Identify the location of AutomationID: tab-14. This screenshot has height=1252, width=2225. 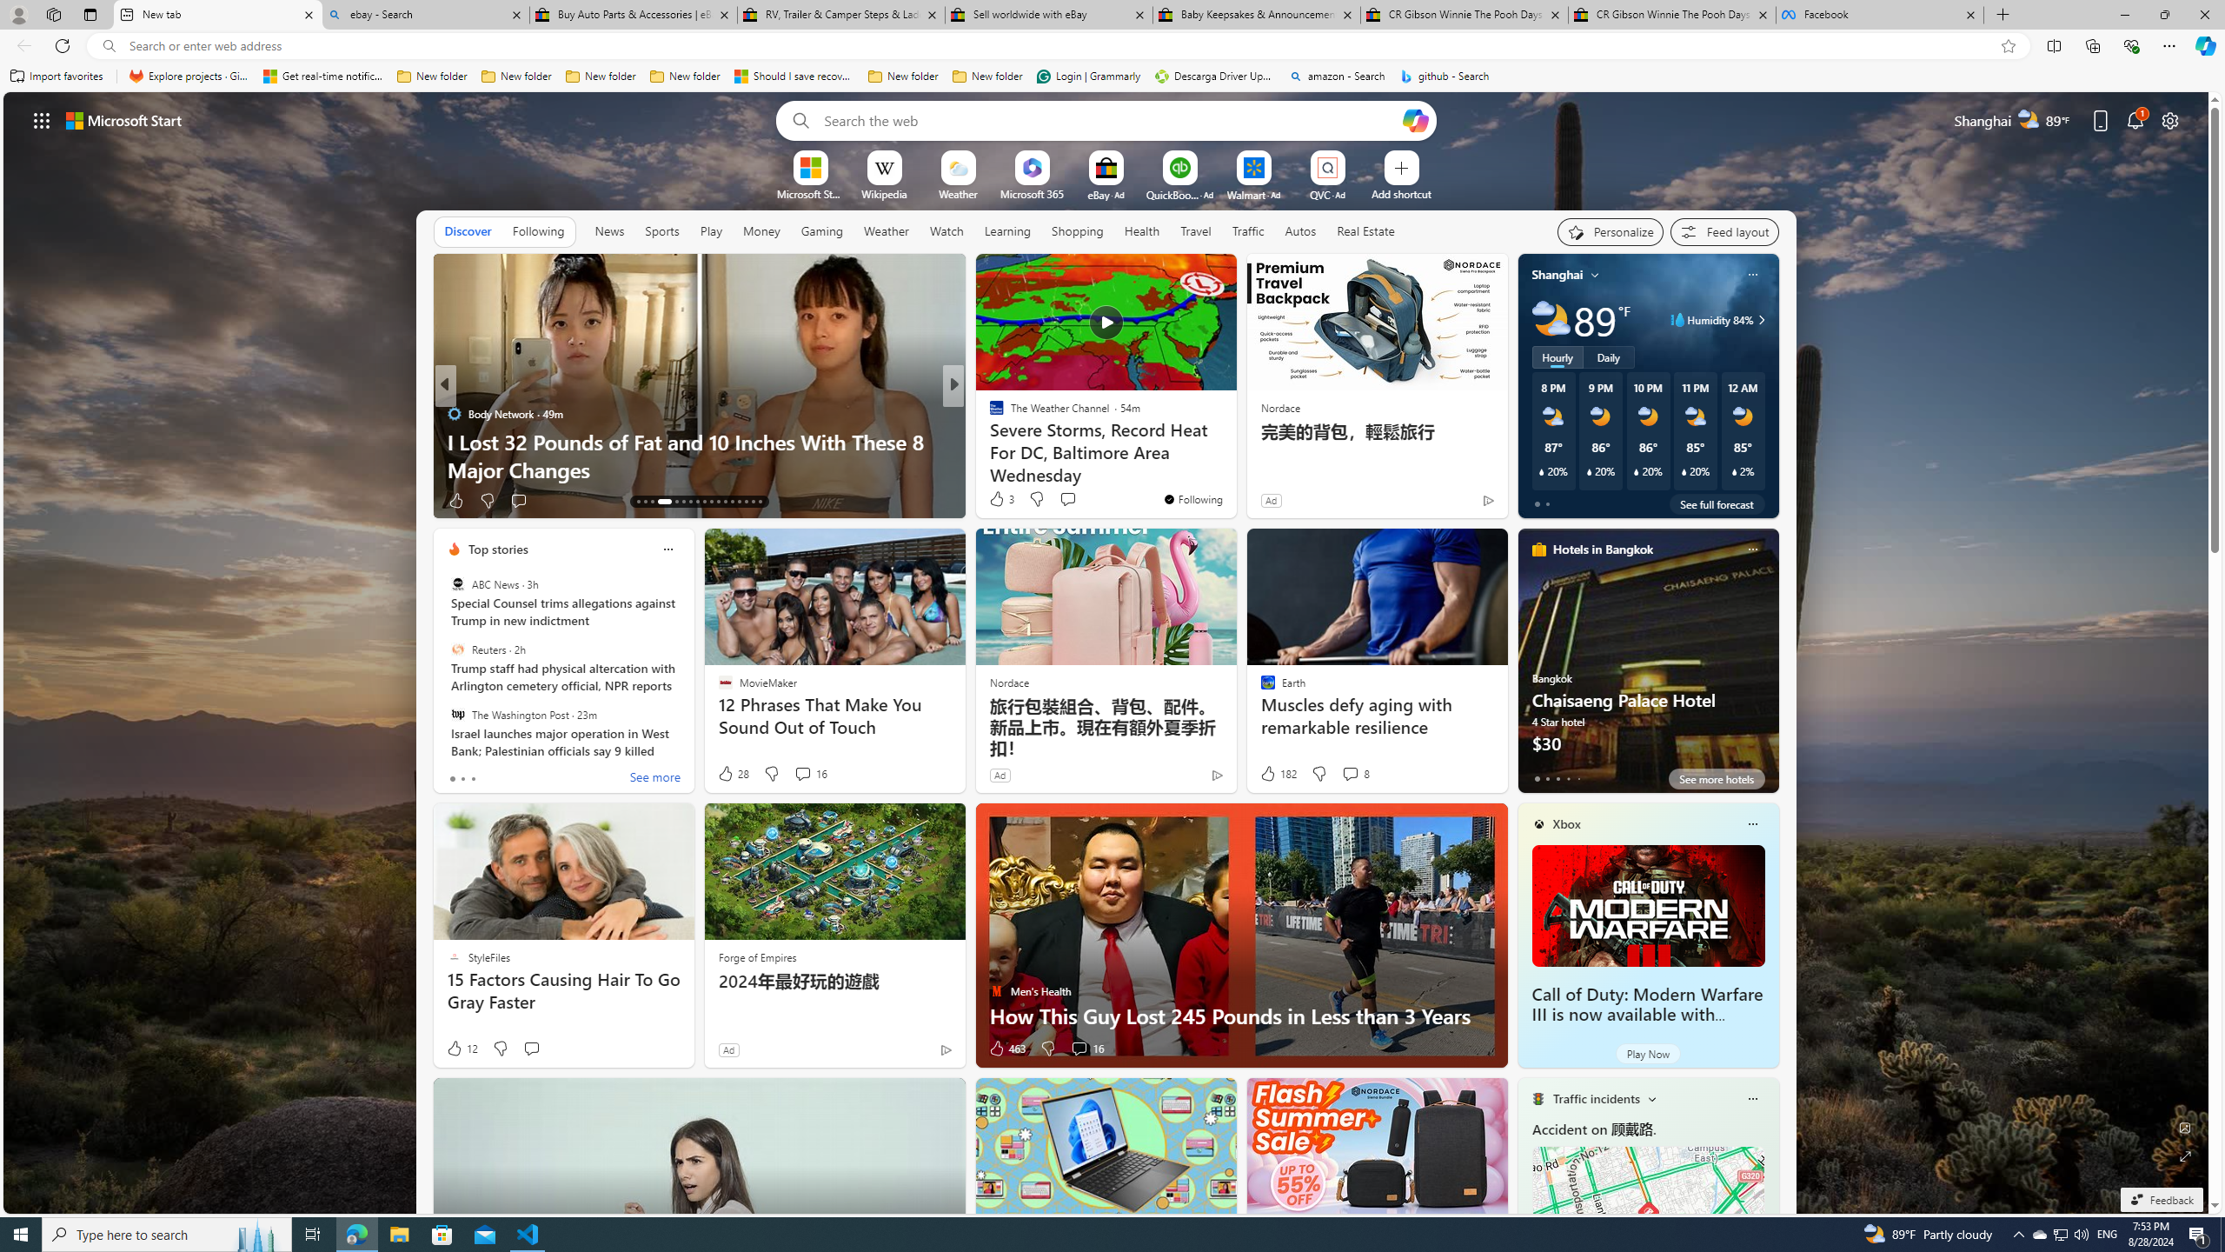
(645, 502).